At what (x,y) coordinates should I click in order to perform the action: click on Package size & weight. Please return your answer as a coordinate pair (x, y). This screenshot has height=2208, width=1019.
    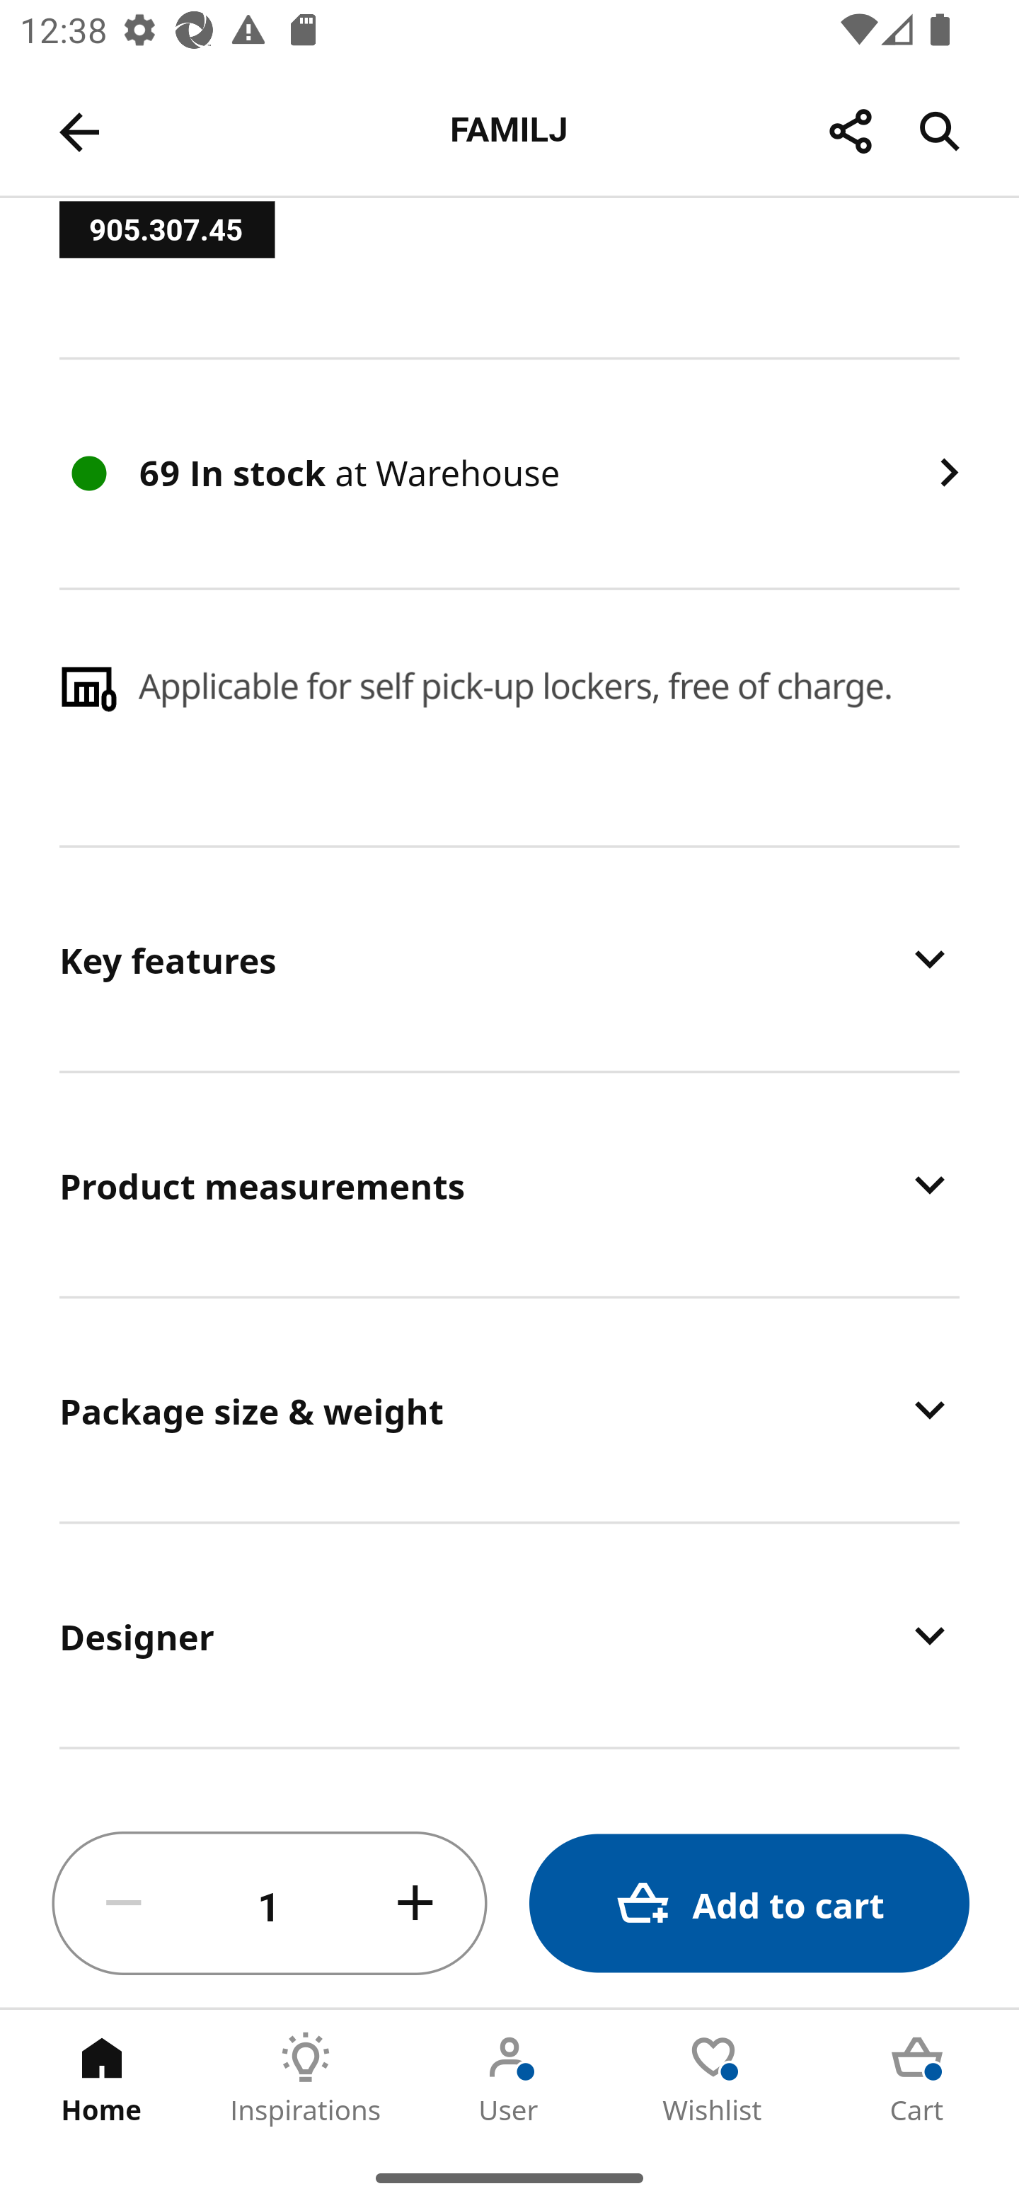
    Looking at the image, I should click on (509, 1410).